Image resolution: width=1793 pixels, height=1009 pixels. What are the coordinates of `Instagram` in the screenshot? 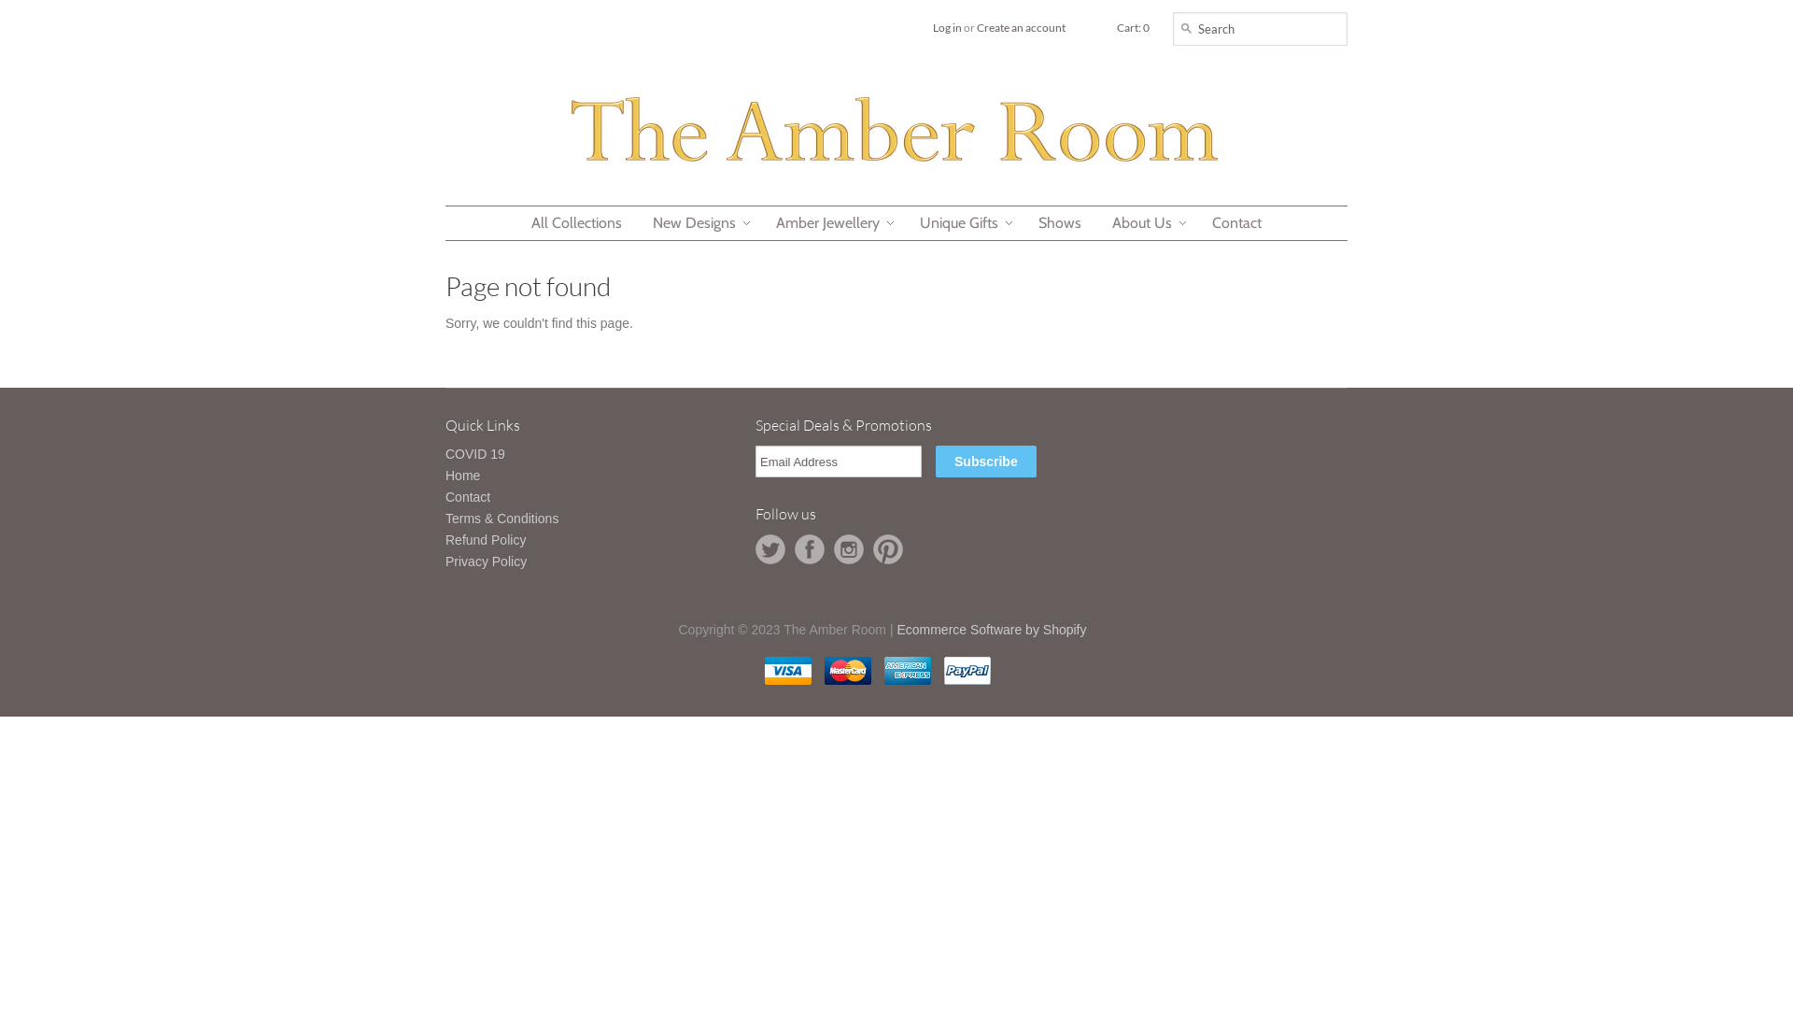 It's located at (849, 549).